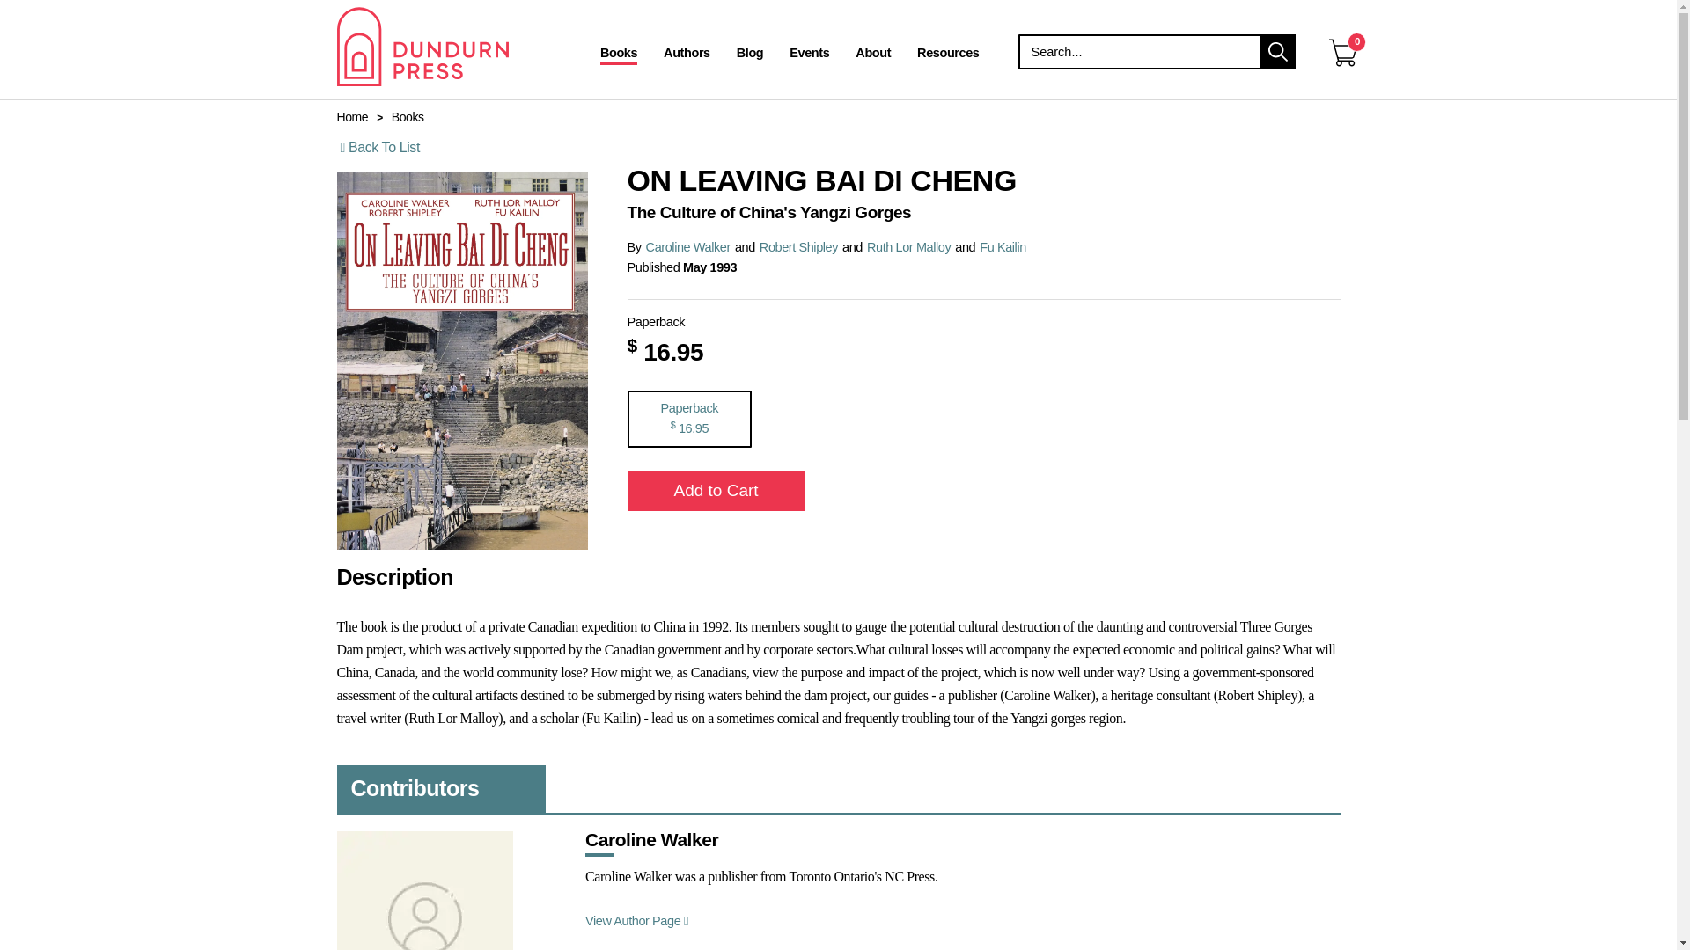  I want to click on Ruth Lor Malloy, so click(908, 247).